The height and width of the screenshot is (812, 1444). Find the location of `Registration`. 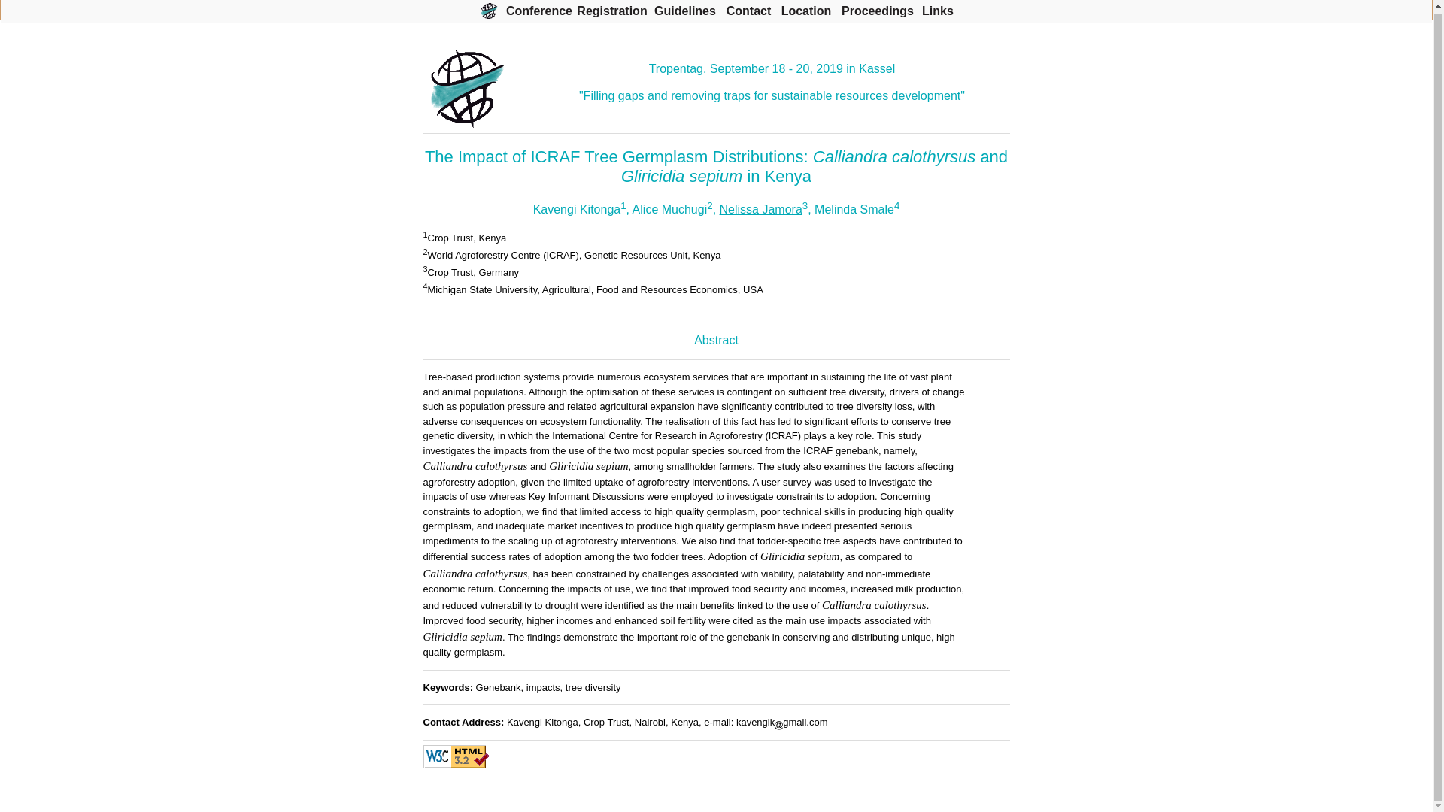

Registration is located at coordinates (612, 9).